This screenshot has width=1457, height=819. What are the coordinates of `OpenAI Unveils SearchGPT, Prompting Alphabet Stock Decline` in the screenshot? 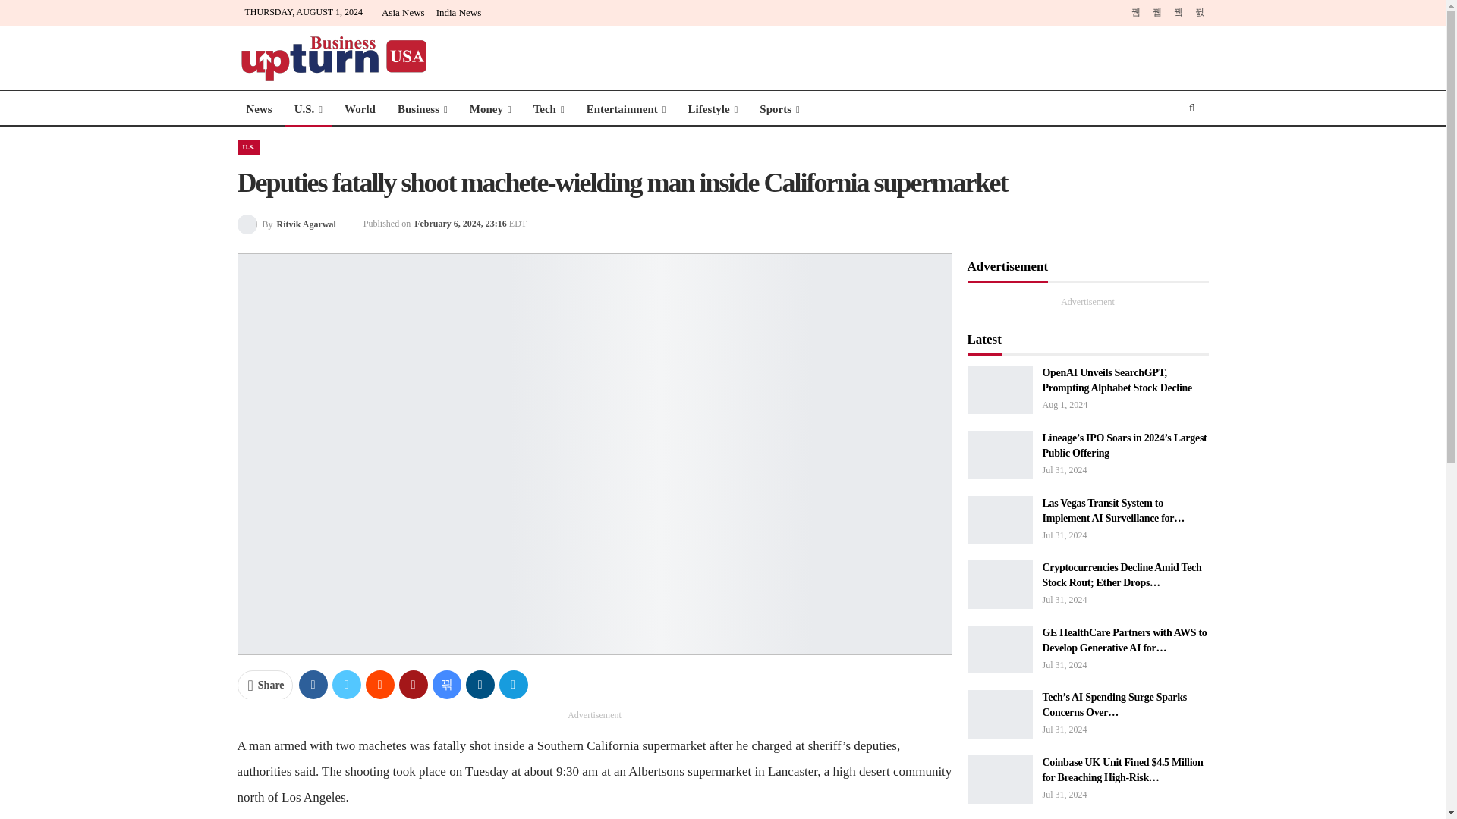 It's located at (999, 390).